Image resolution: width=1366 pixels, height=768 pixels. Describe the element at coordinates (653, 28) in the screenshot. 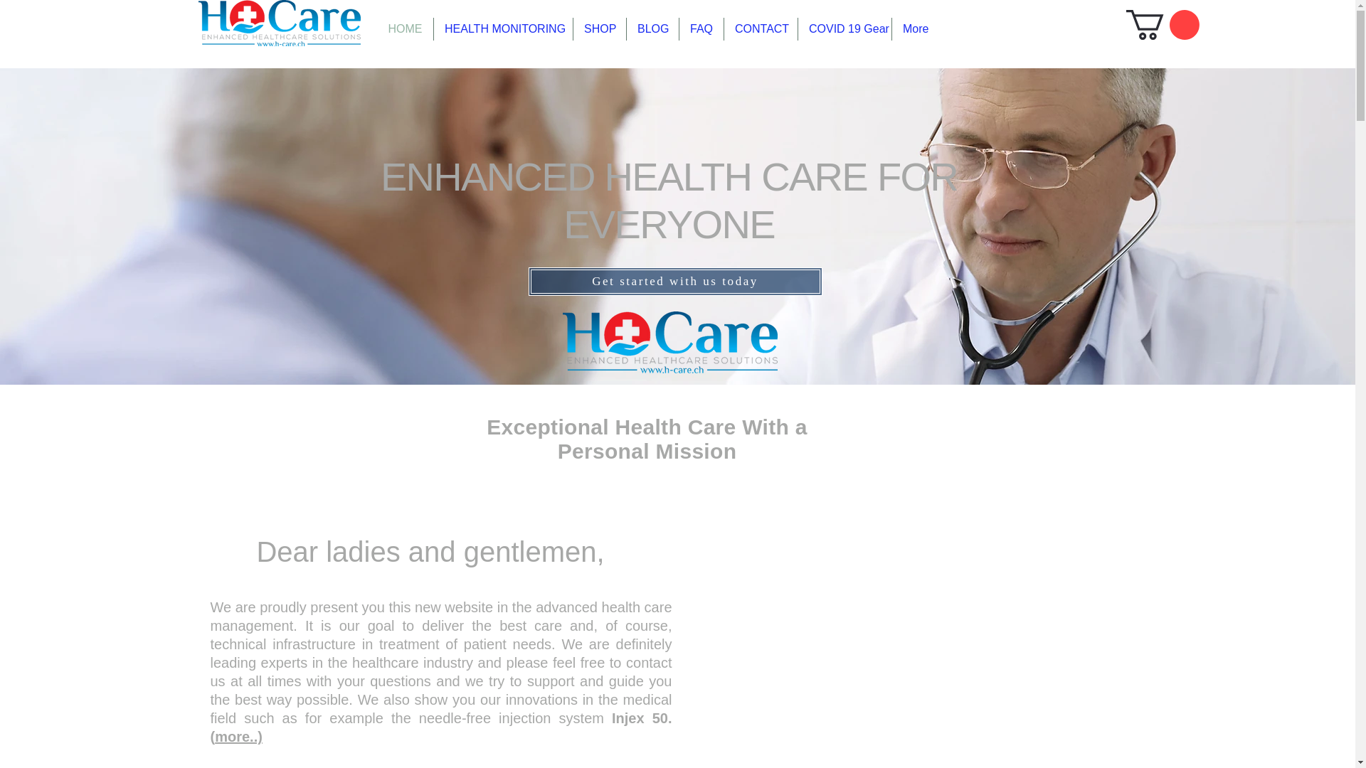

I see `BLOG` at that location.